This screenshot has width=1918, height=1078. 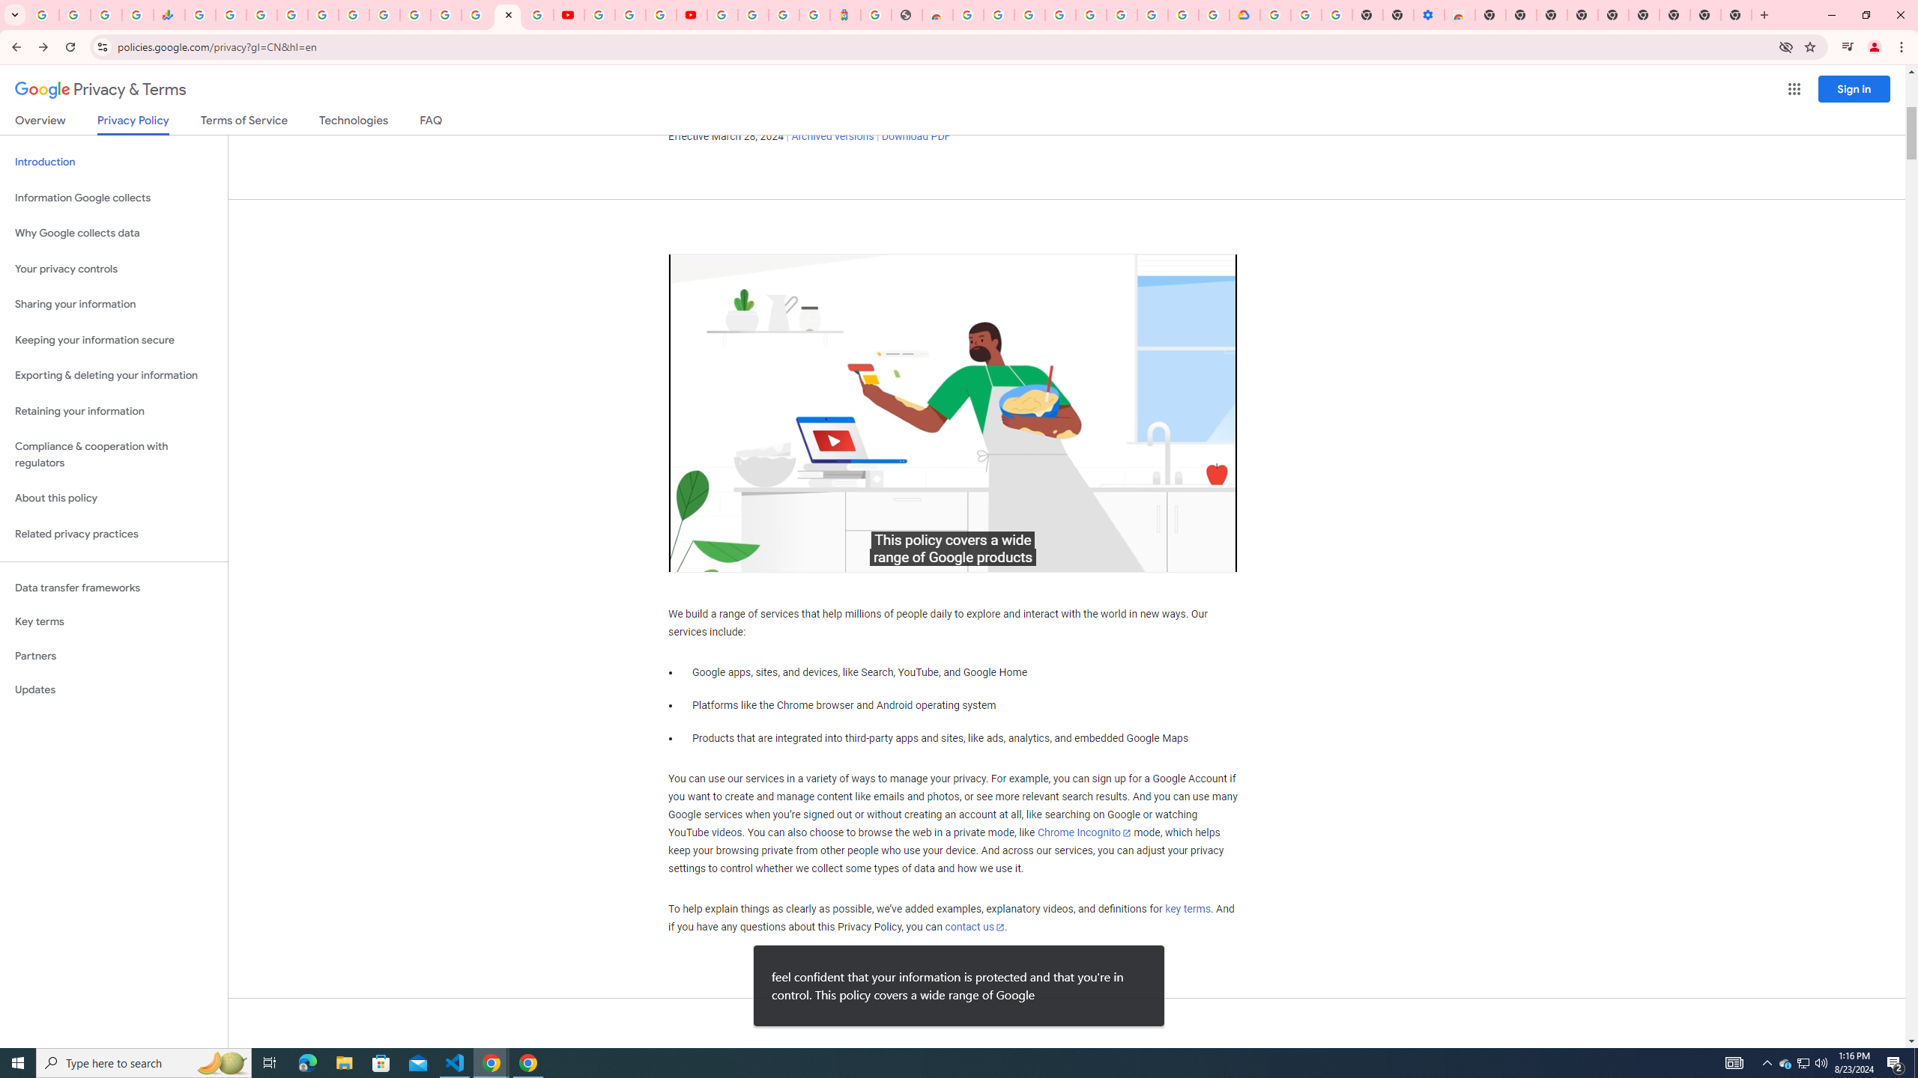 I want to click on Mute (m), so click(x=727, y=556).